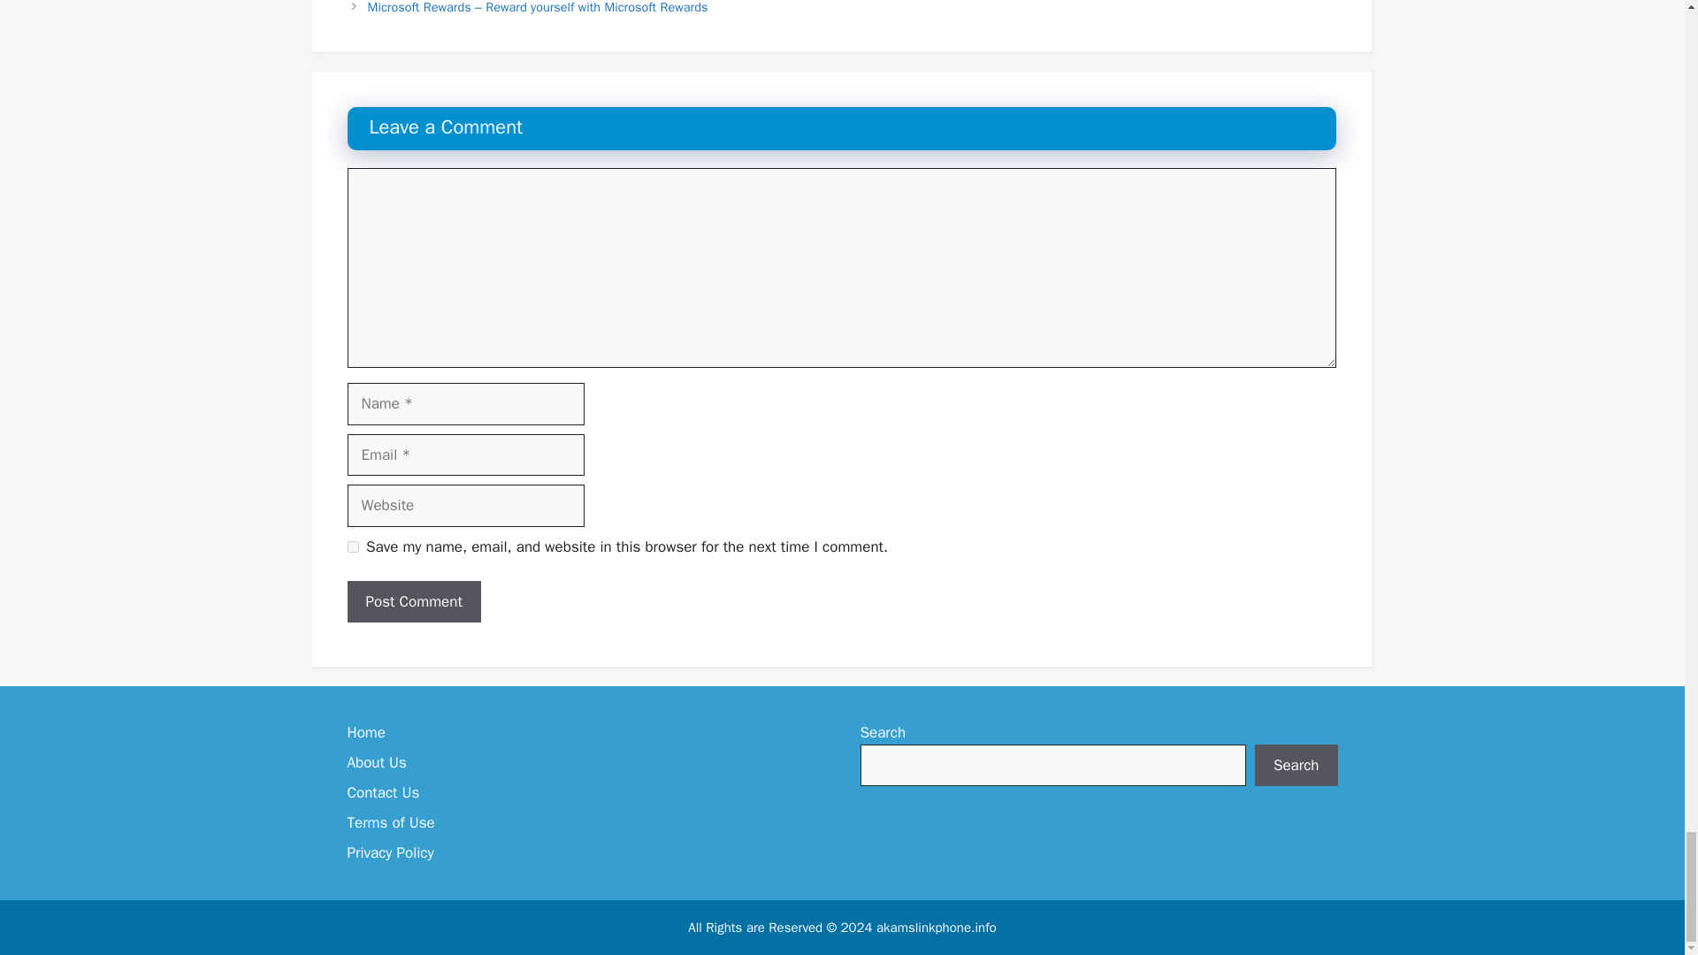 This screenshot has width=1698, height=955. Describe the element at coordinates (365, 732) in the screenshot. I see `Home` at that location.